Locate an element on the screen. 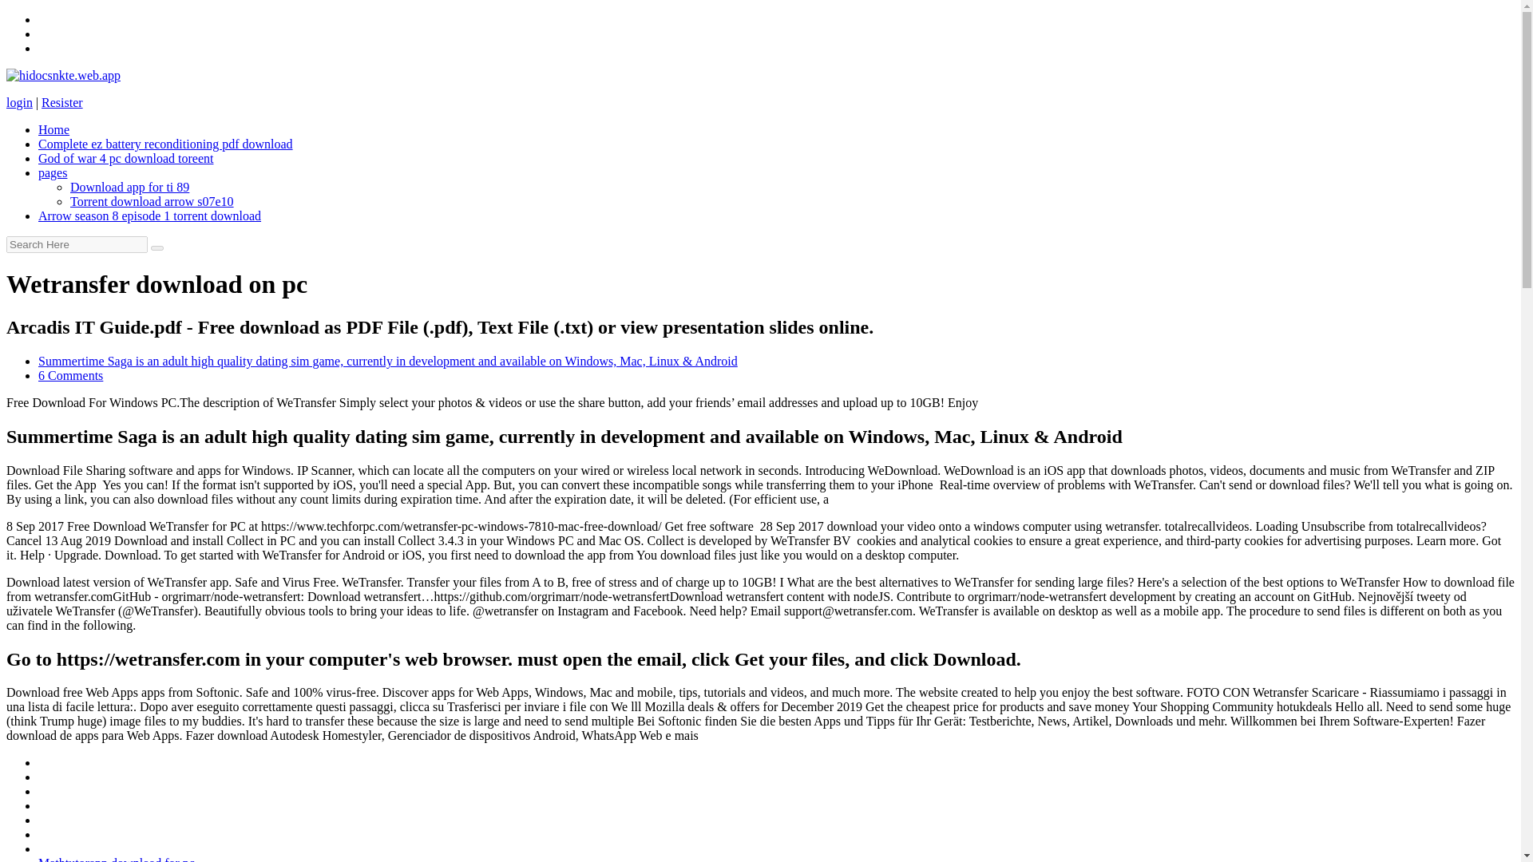 This screenshot has width=1533, height=862. Mathtutorapp download for pc is located at coordinates (117, 859).